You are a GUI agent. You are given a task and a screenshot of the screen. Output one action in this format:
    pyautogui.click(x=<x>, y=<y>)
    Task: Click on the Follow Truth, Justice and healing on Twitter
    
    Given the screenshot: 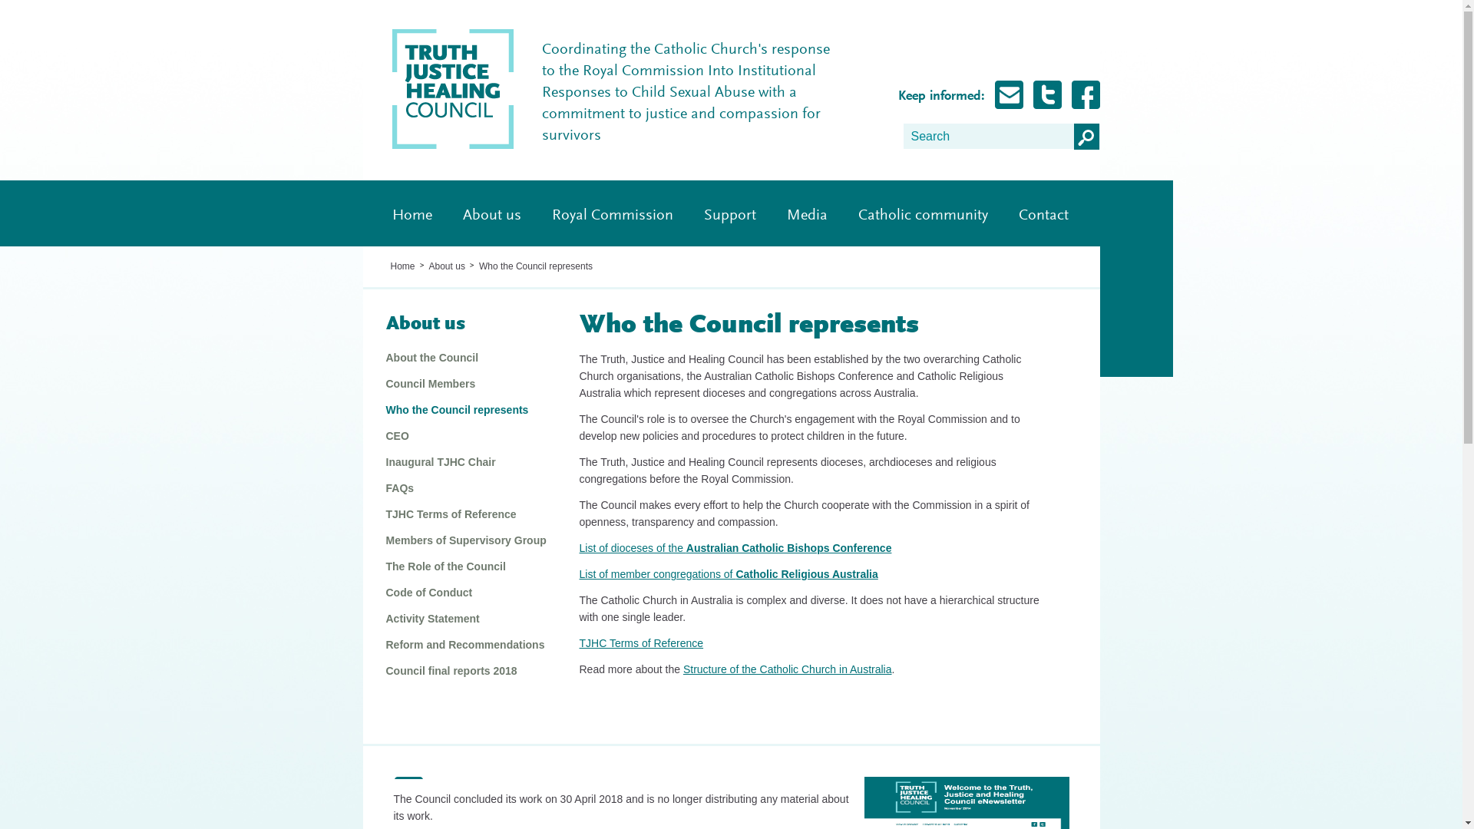 What is the action you would take?
    pyautogui.click(x=1047, y=95)
    